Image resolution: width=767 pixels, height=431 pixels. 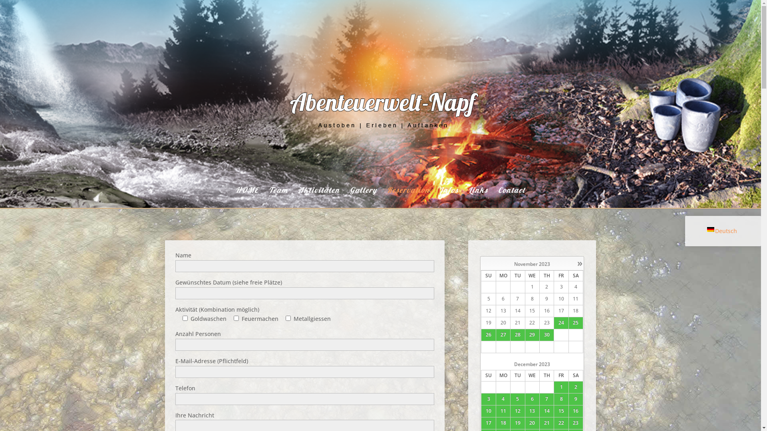 What do you see at coordinates (546, 399) in the screenshot?
I see `7` at bounding box center [546, 399].